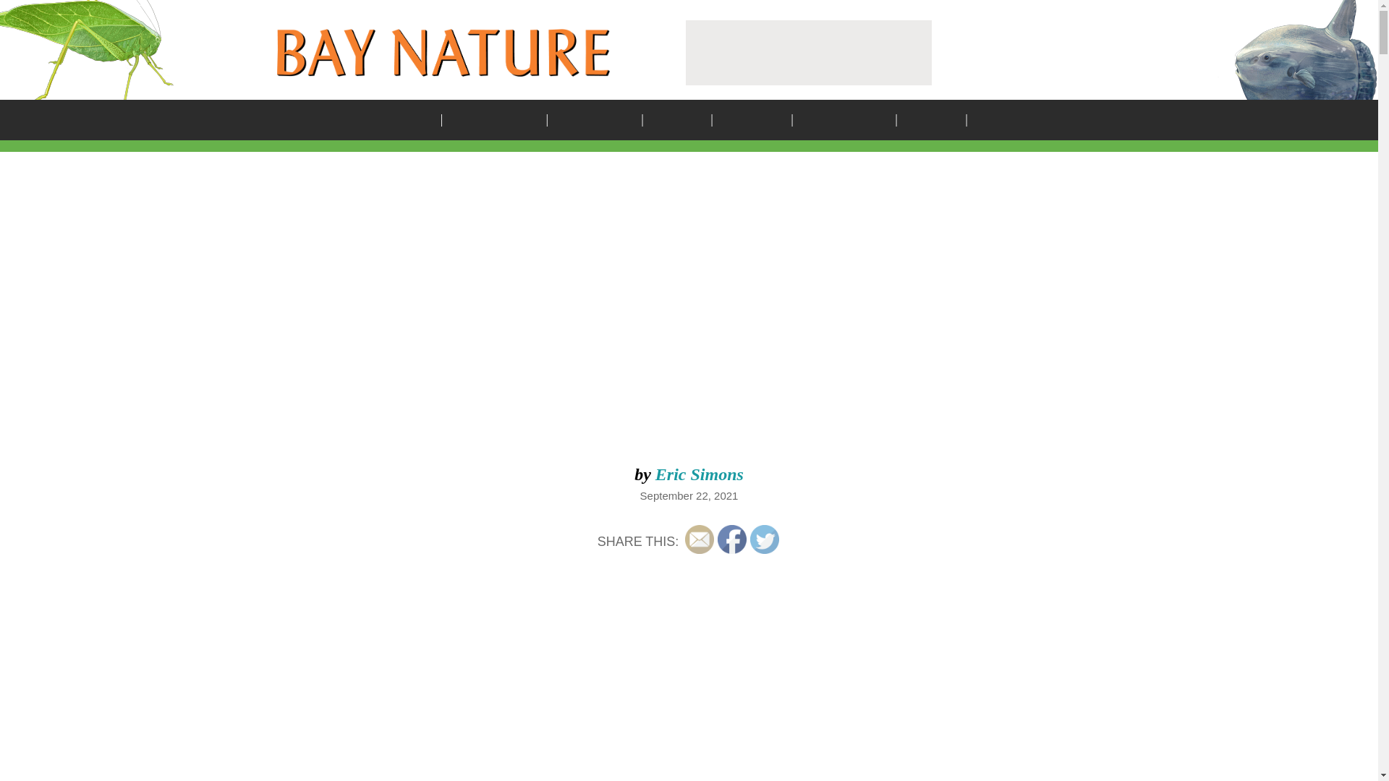 This screenshot has width=1389, height=781. Describe the element at coordinates (443, 52) in the screenshot. I see `Bay Nature` at that location.